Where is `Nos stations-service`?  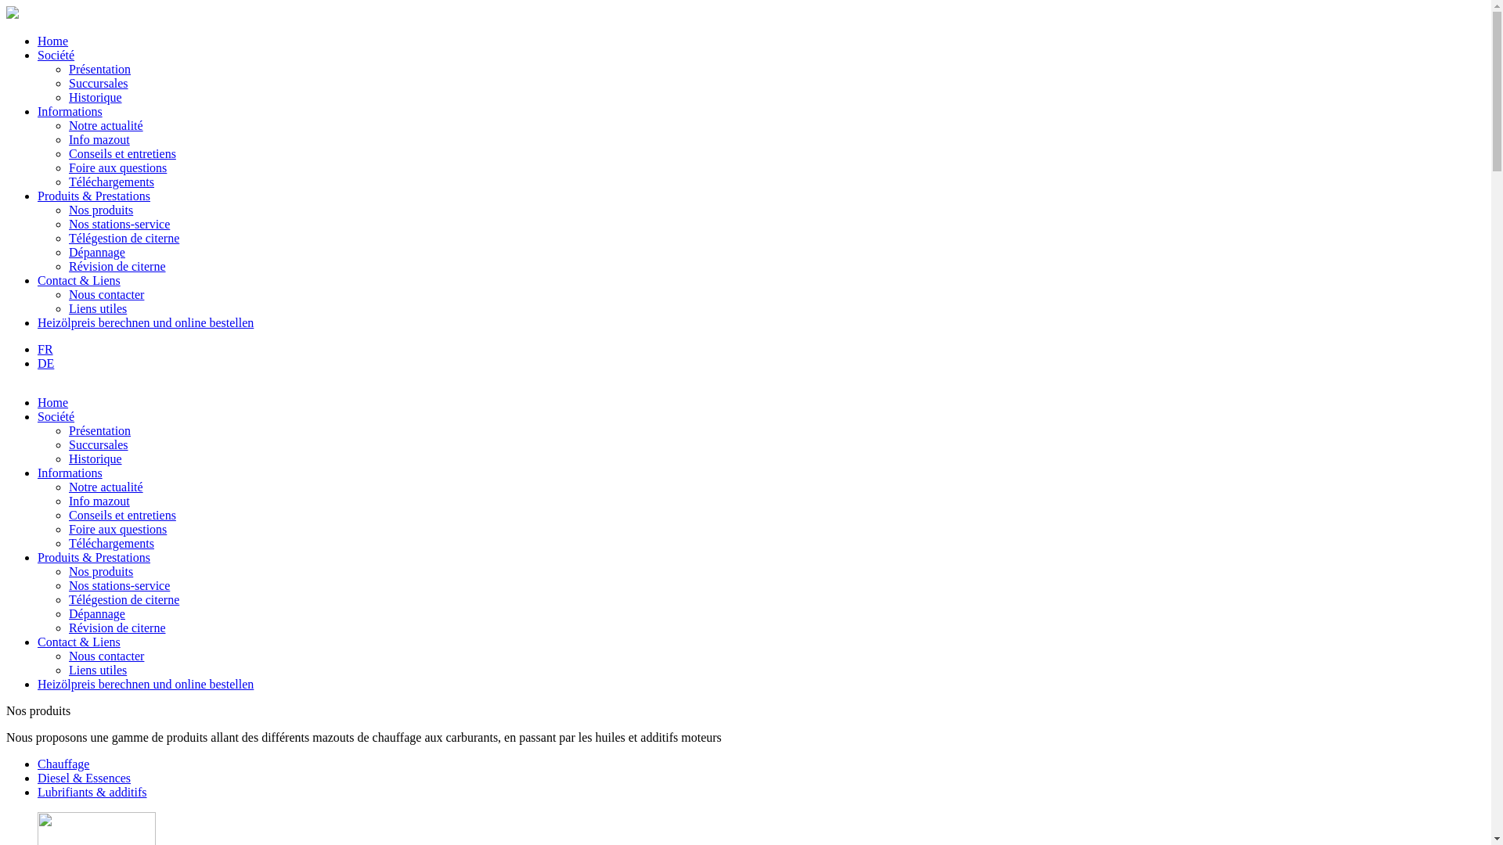 Nos stations-service is located at coordinates (119, 585).